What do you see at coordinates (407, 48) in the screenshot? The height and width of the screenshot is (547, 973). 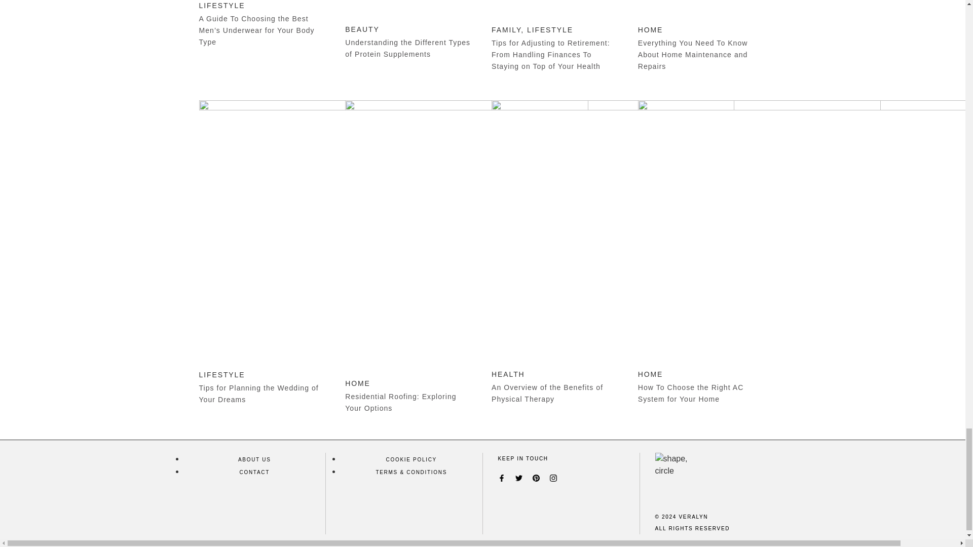 I see `Understanding the Different Types of Protein Supplements` at bounding box center [407, 48].